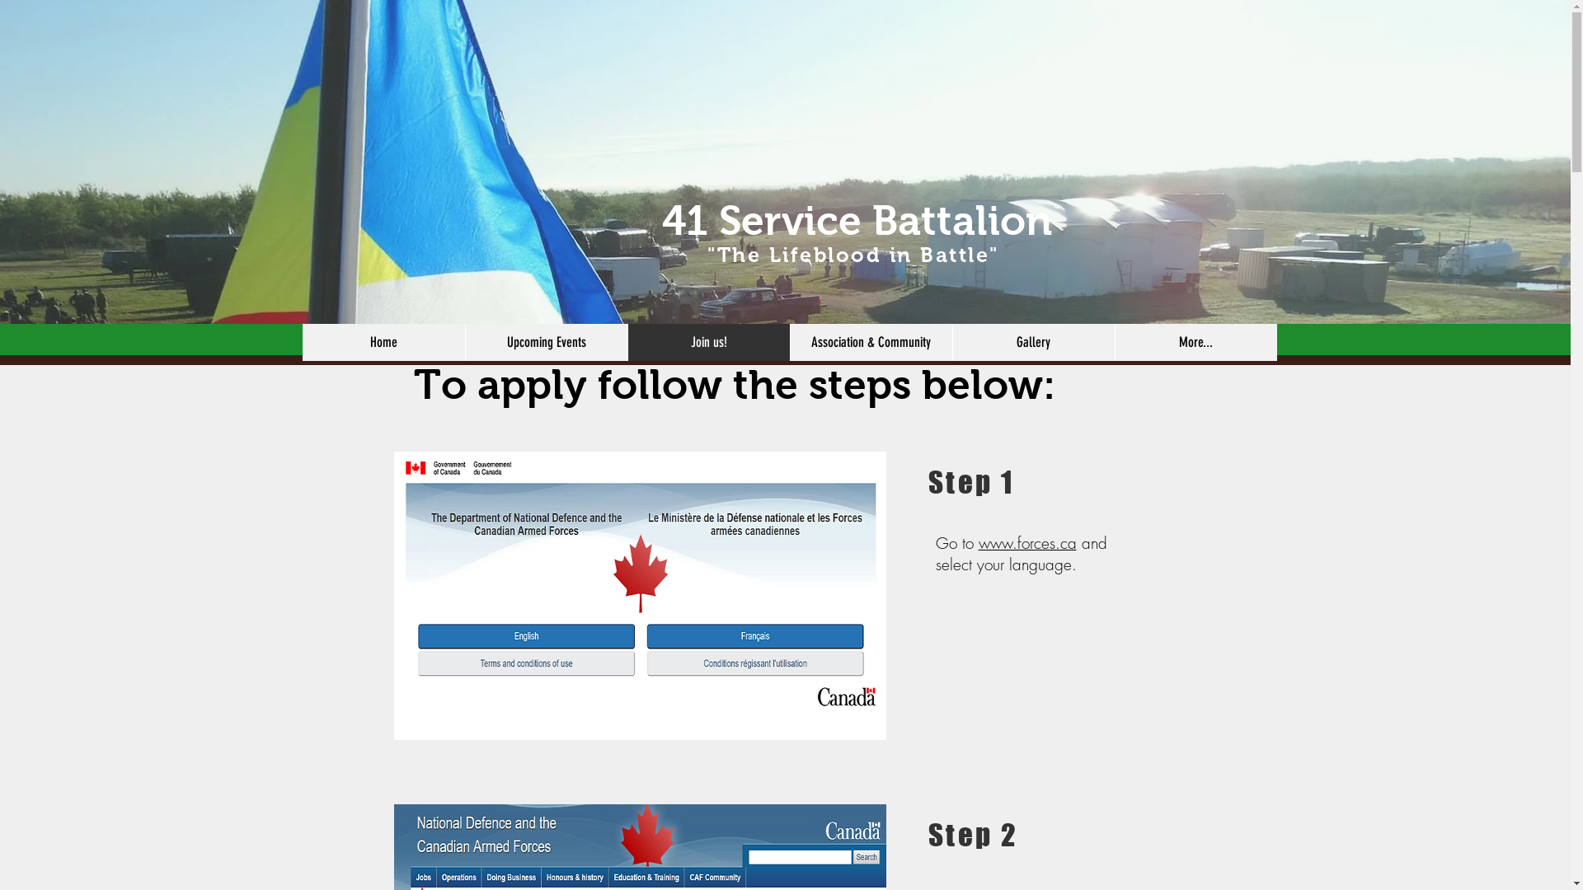 Image resolution: width=1583 pixels, height=890 pixels. I want to click on Upcoming Events, so click(546, 343).